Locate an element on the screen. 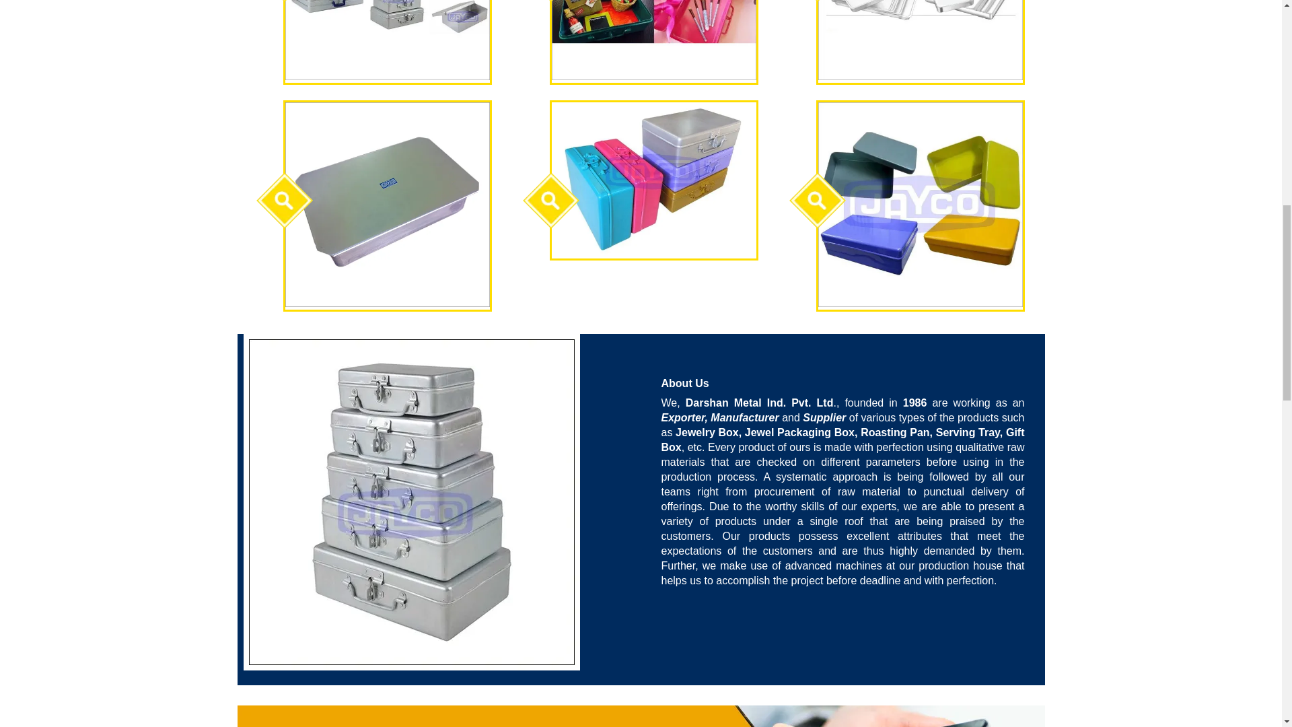 The image size is (1292, 727). Tin Box is located at coordinates (921, 205).